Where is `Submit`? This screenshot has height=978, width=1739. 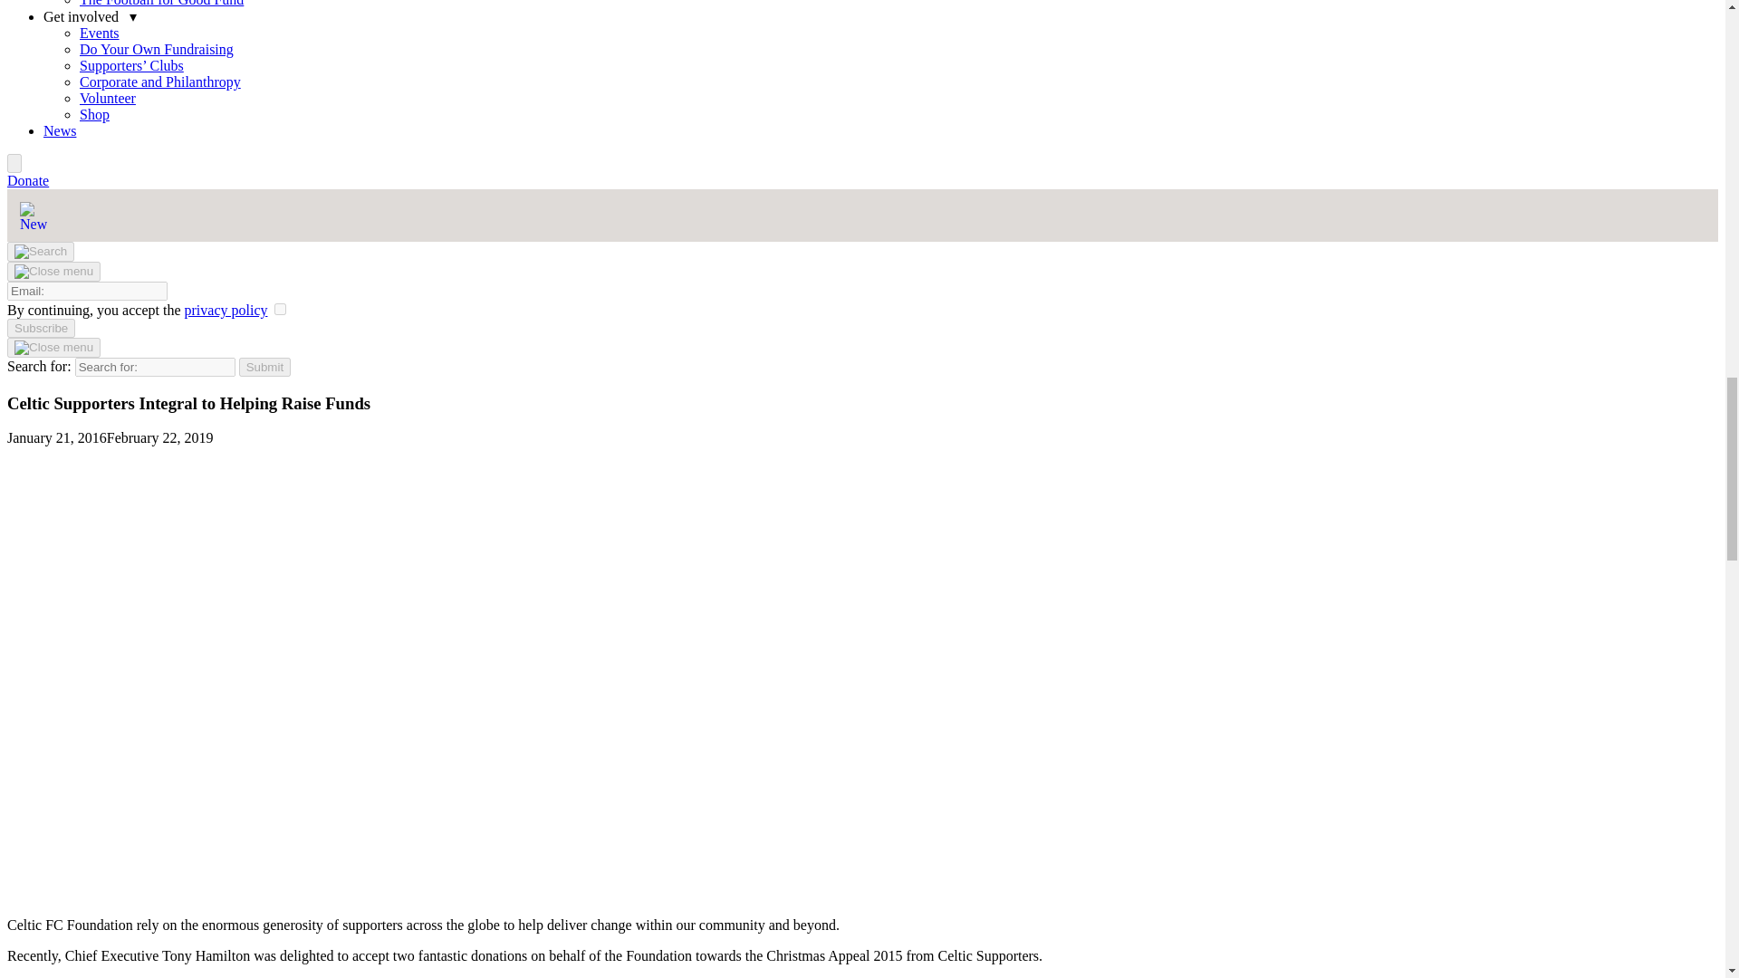 Submit is located at coordinates (264, 367).